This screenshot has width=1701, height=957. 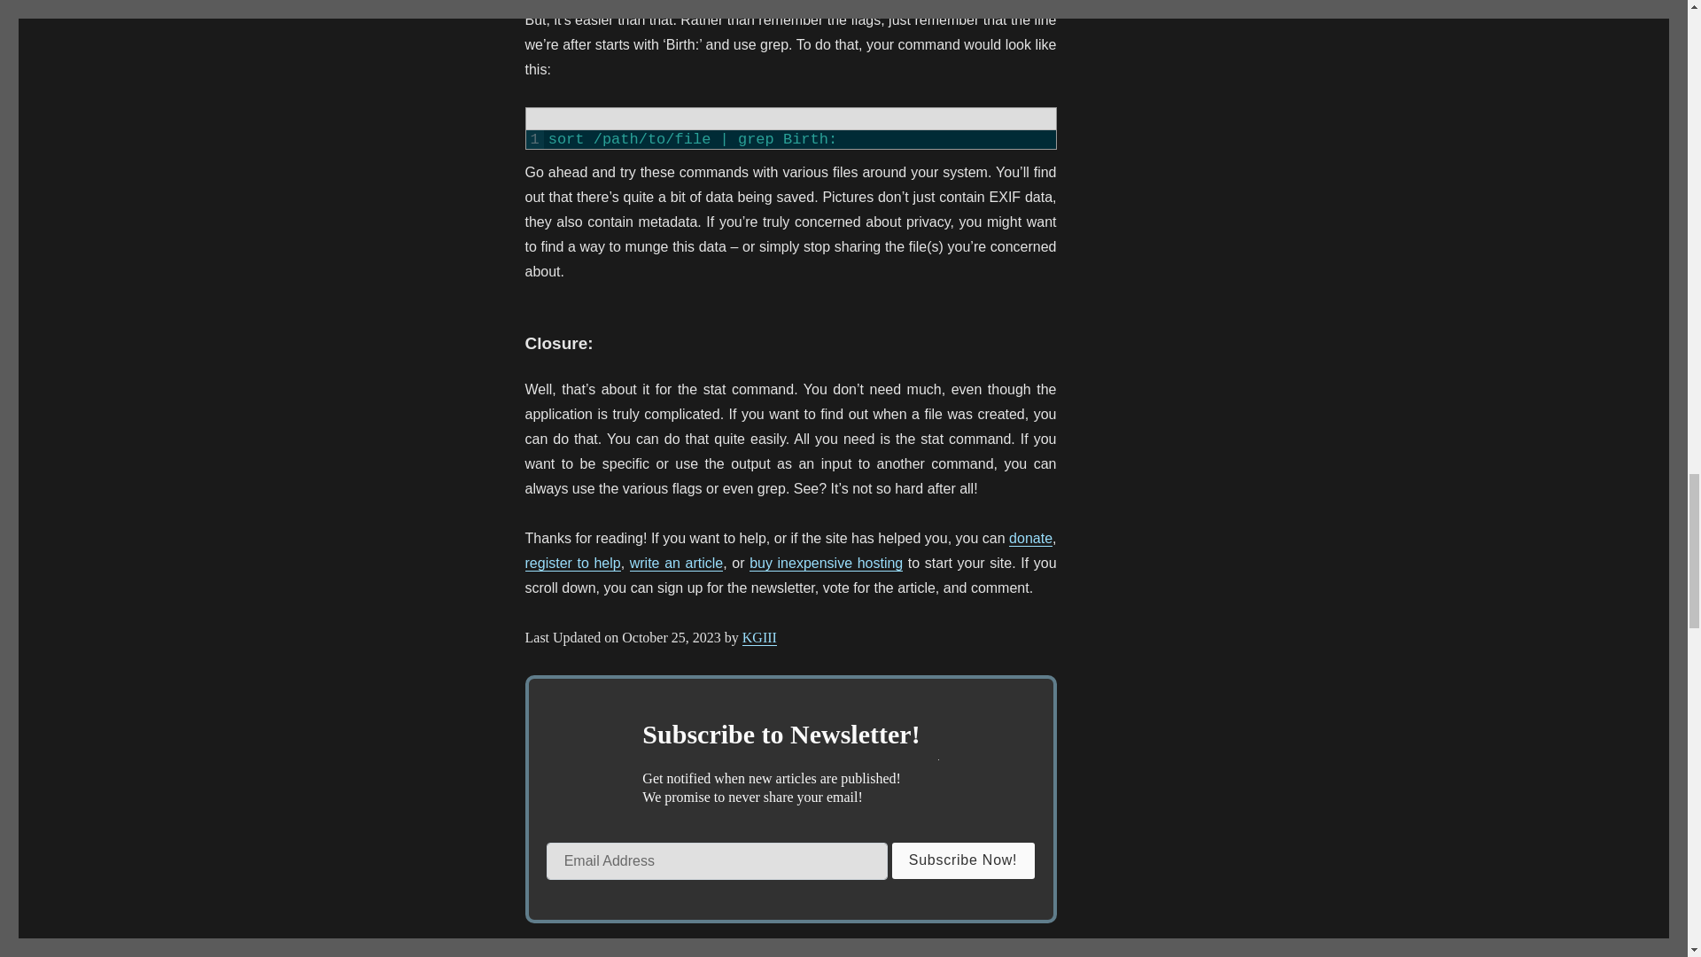 What do you see at coordinates (964, 860) in the screenshot?
I see `Subscribe Now!` at bounding box center [964, 860].